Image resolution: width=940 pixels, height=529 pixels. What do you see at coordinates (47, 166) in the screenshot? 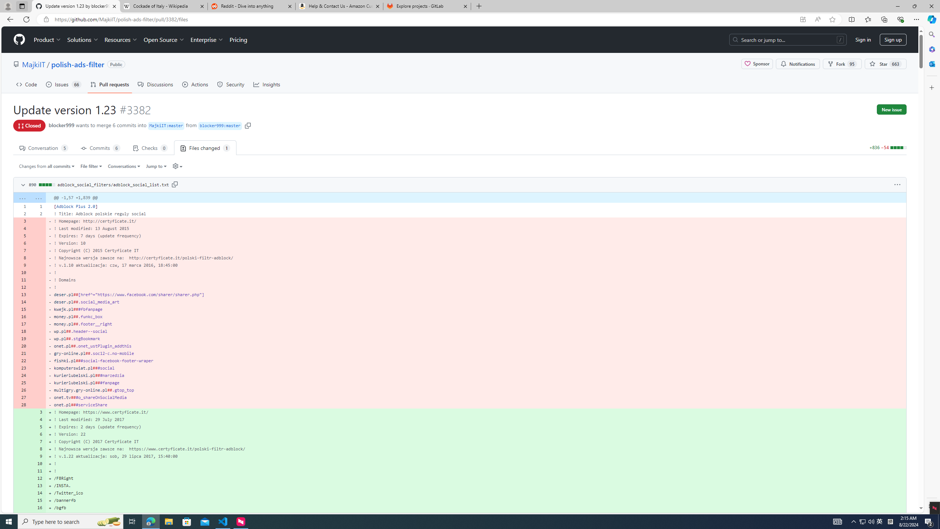
I see `Changes from all commits` at bounding box center [47, 166].